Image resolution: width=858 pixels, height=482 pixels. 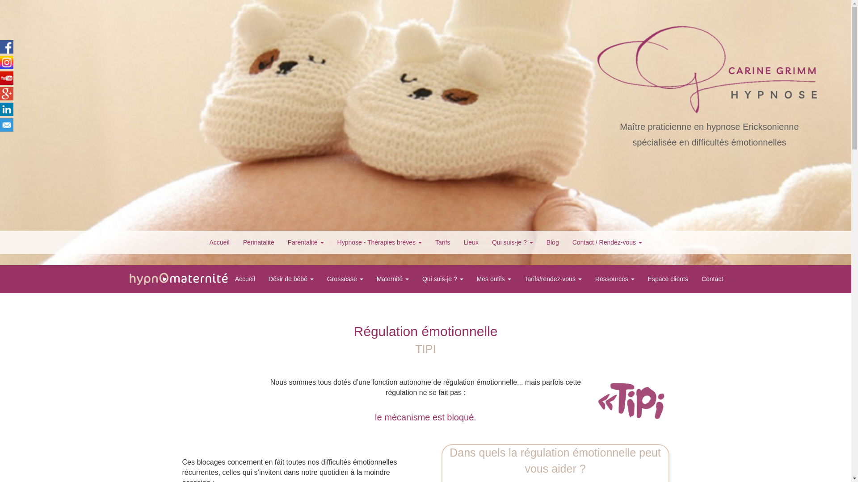 I want to click on Contact / Rendez-vous, so click(x=607, y=242).